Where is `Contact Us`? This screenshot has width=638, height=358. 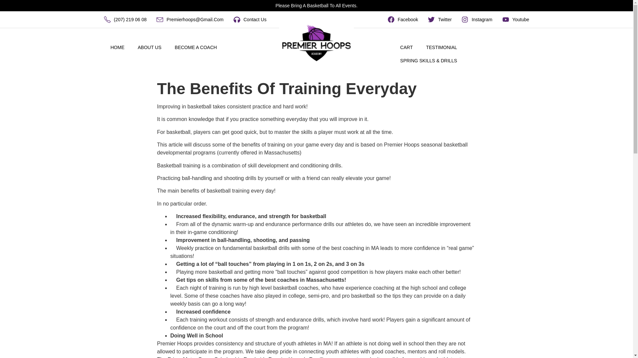 Contact Us is located at coordinates (250, 5).